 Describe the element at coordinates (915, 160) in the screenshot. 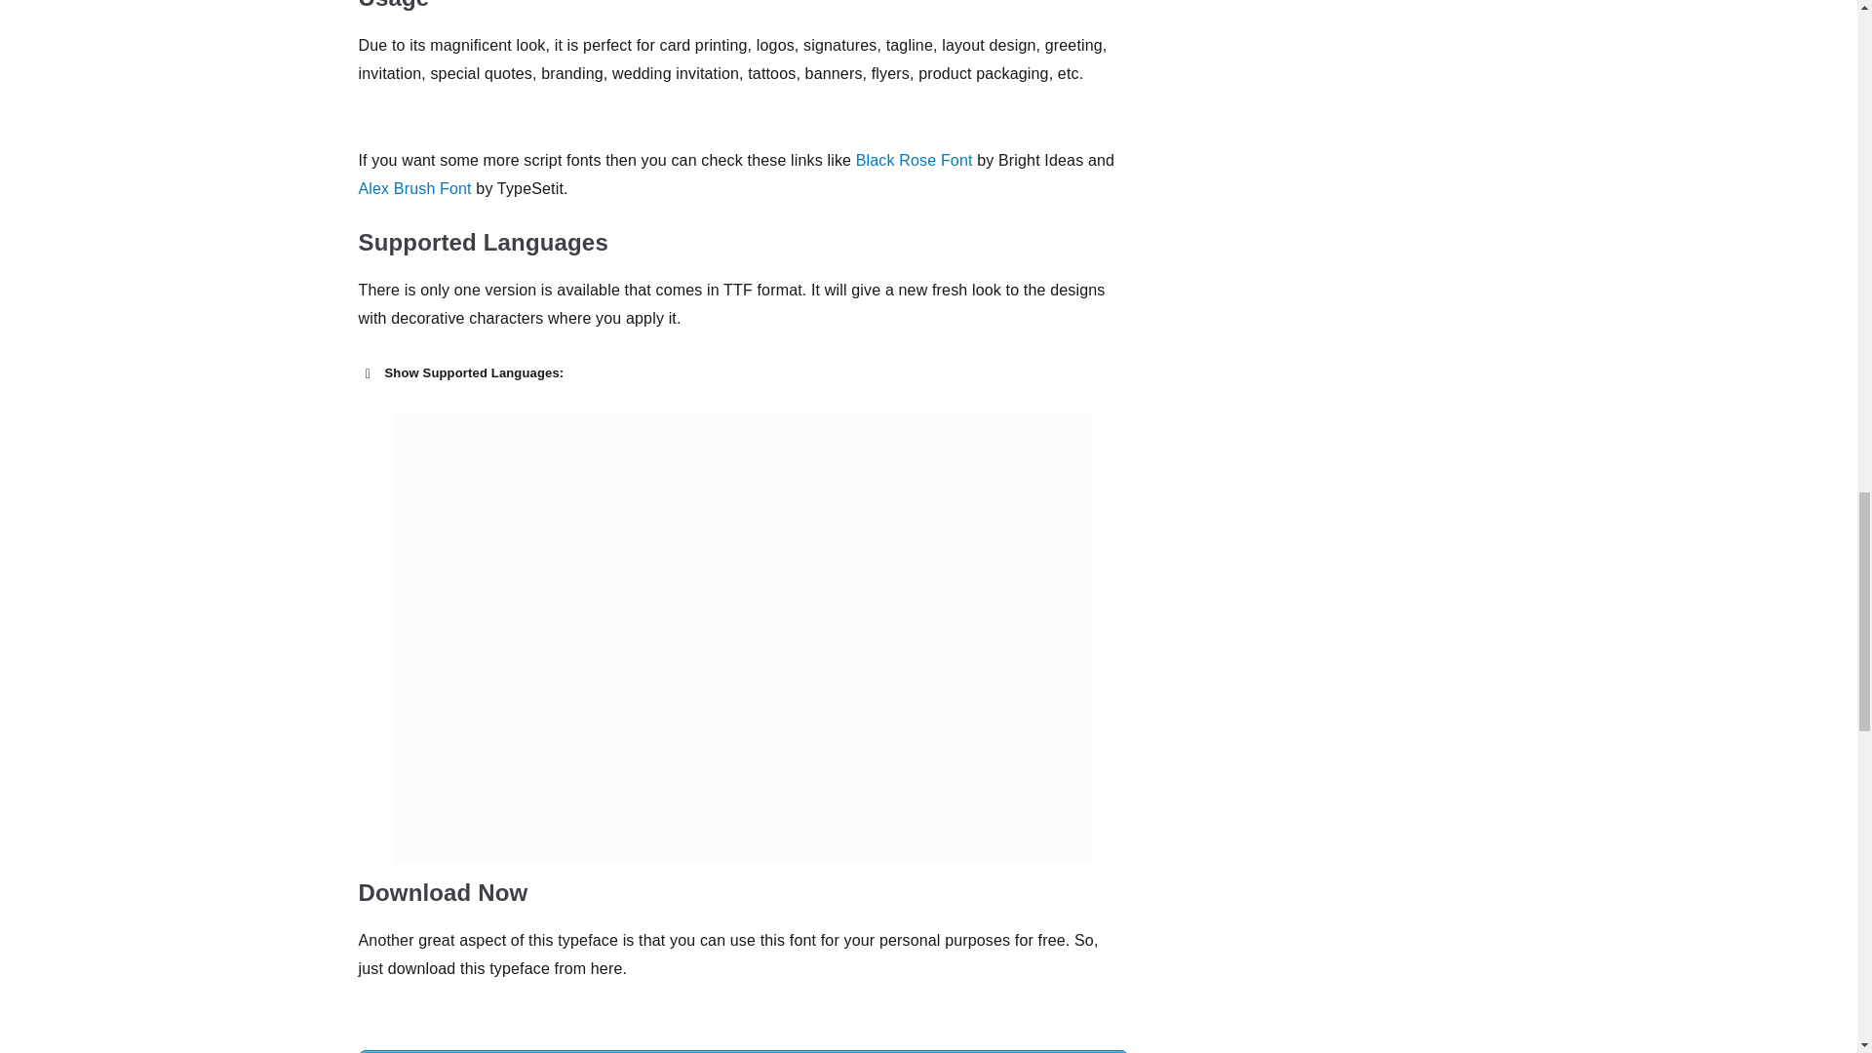

I see `Black Rose Font` at that location.